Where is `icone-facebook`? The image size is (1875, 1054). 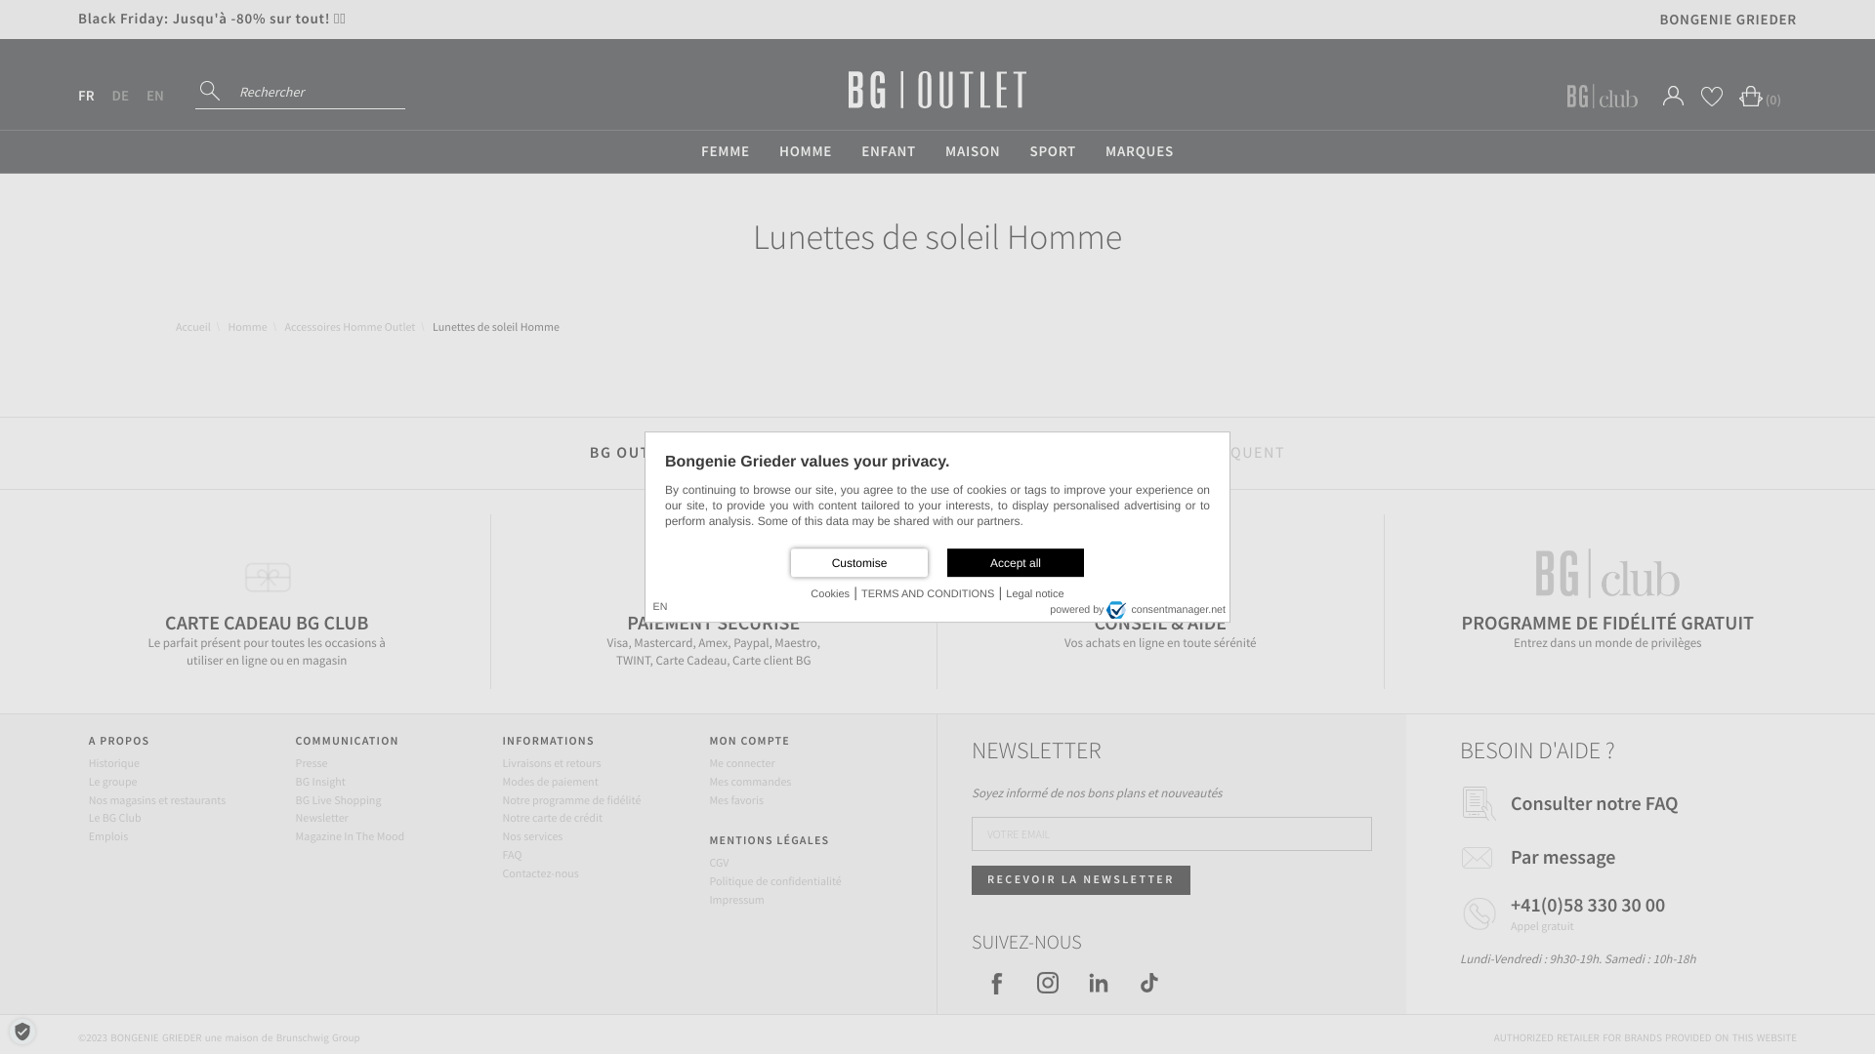 icone-facebook is located at coordinates (997, 983).